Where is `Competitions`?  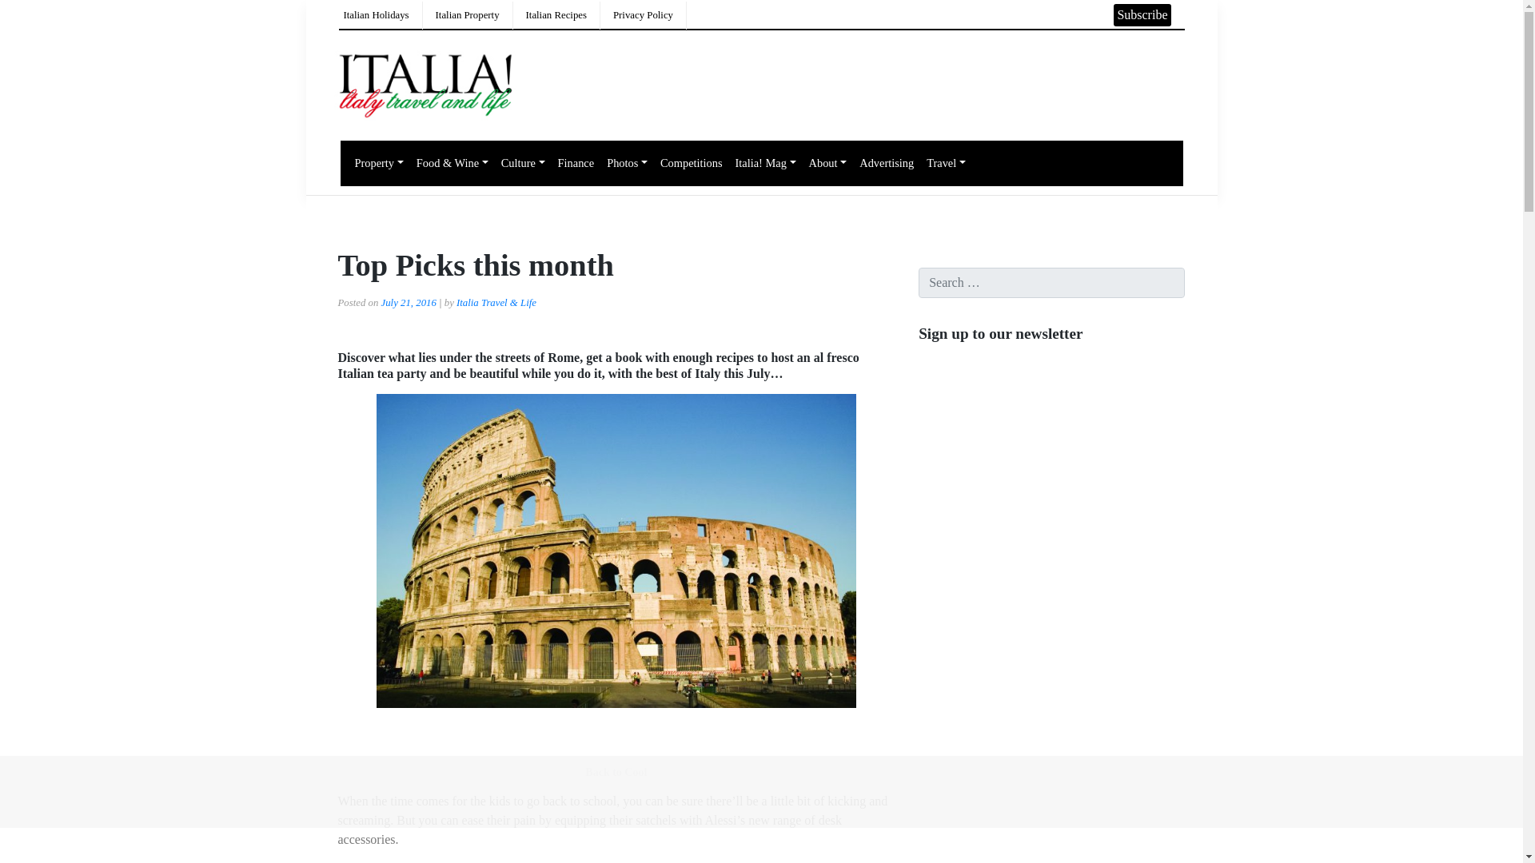 Competitions is located at coordinates (691, 163).